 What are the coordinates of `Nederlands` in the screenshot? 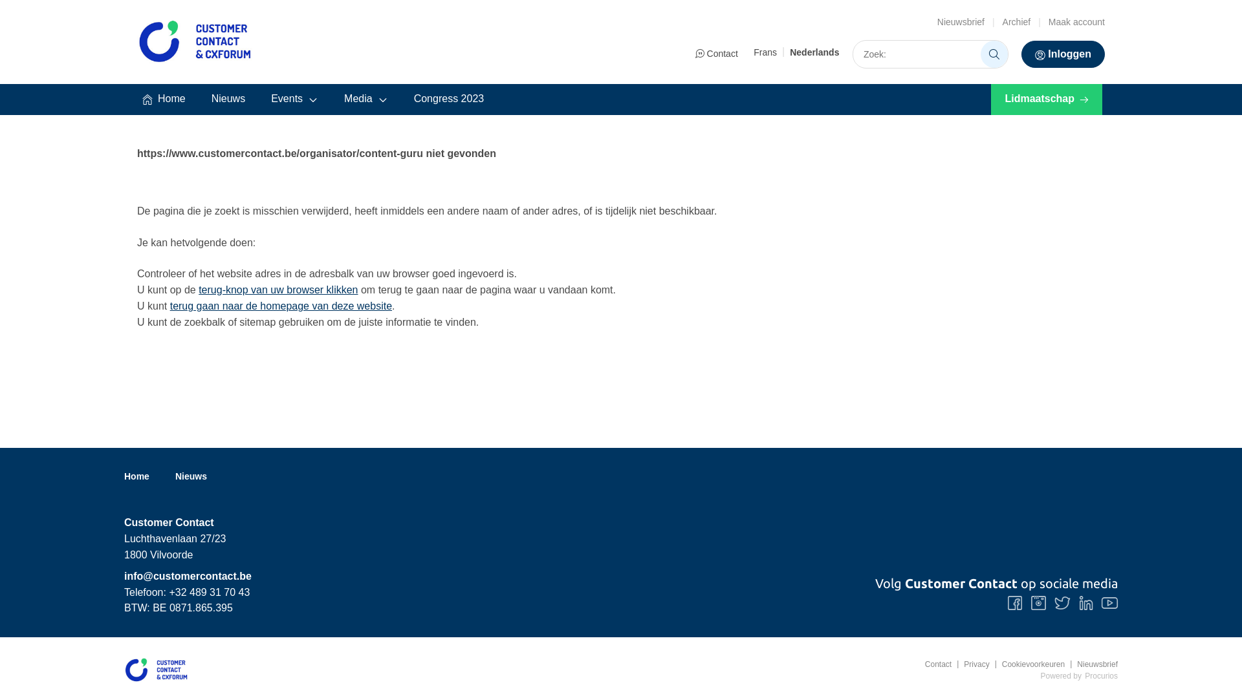 It's located at (814, 52).